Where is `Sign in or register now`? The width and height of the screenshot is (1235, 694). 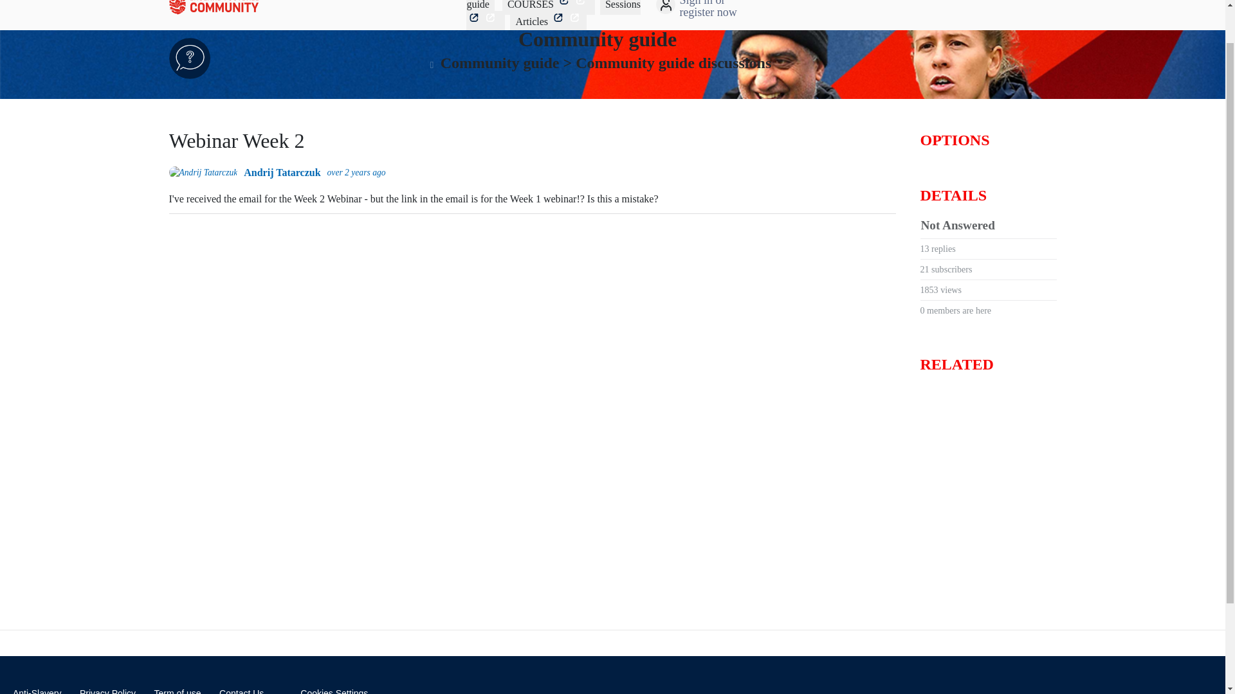 Sign in or register now is located at coordinates (720, 10).